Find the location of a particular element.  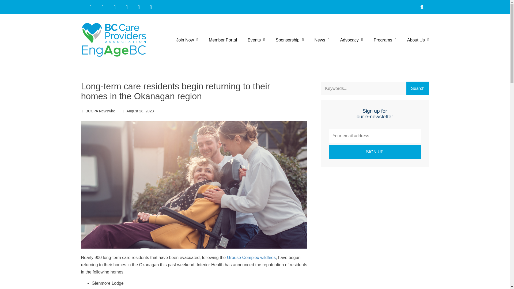

Join Now is located at coordinates (187, 40).